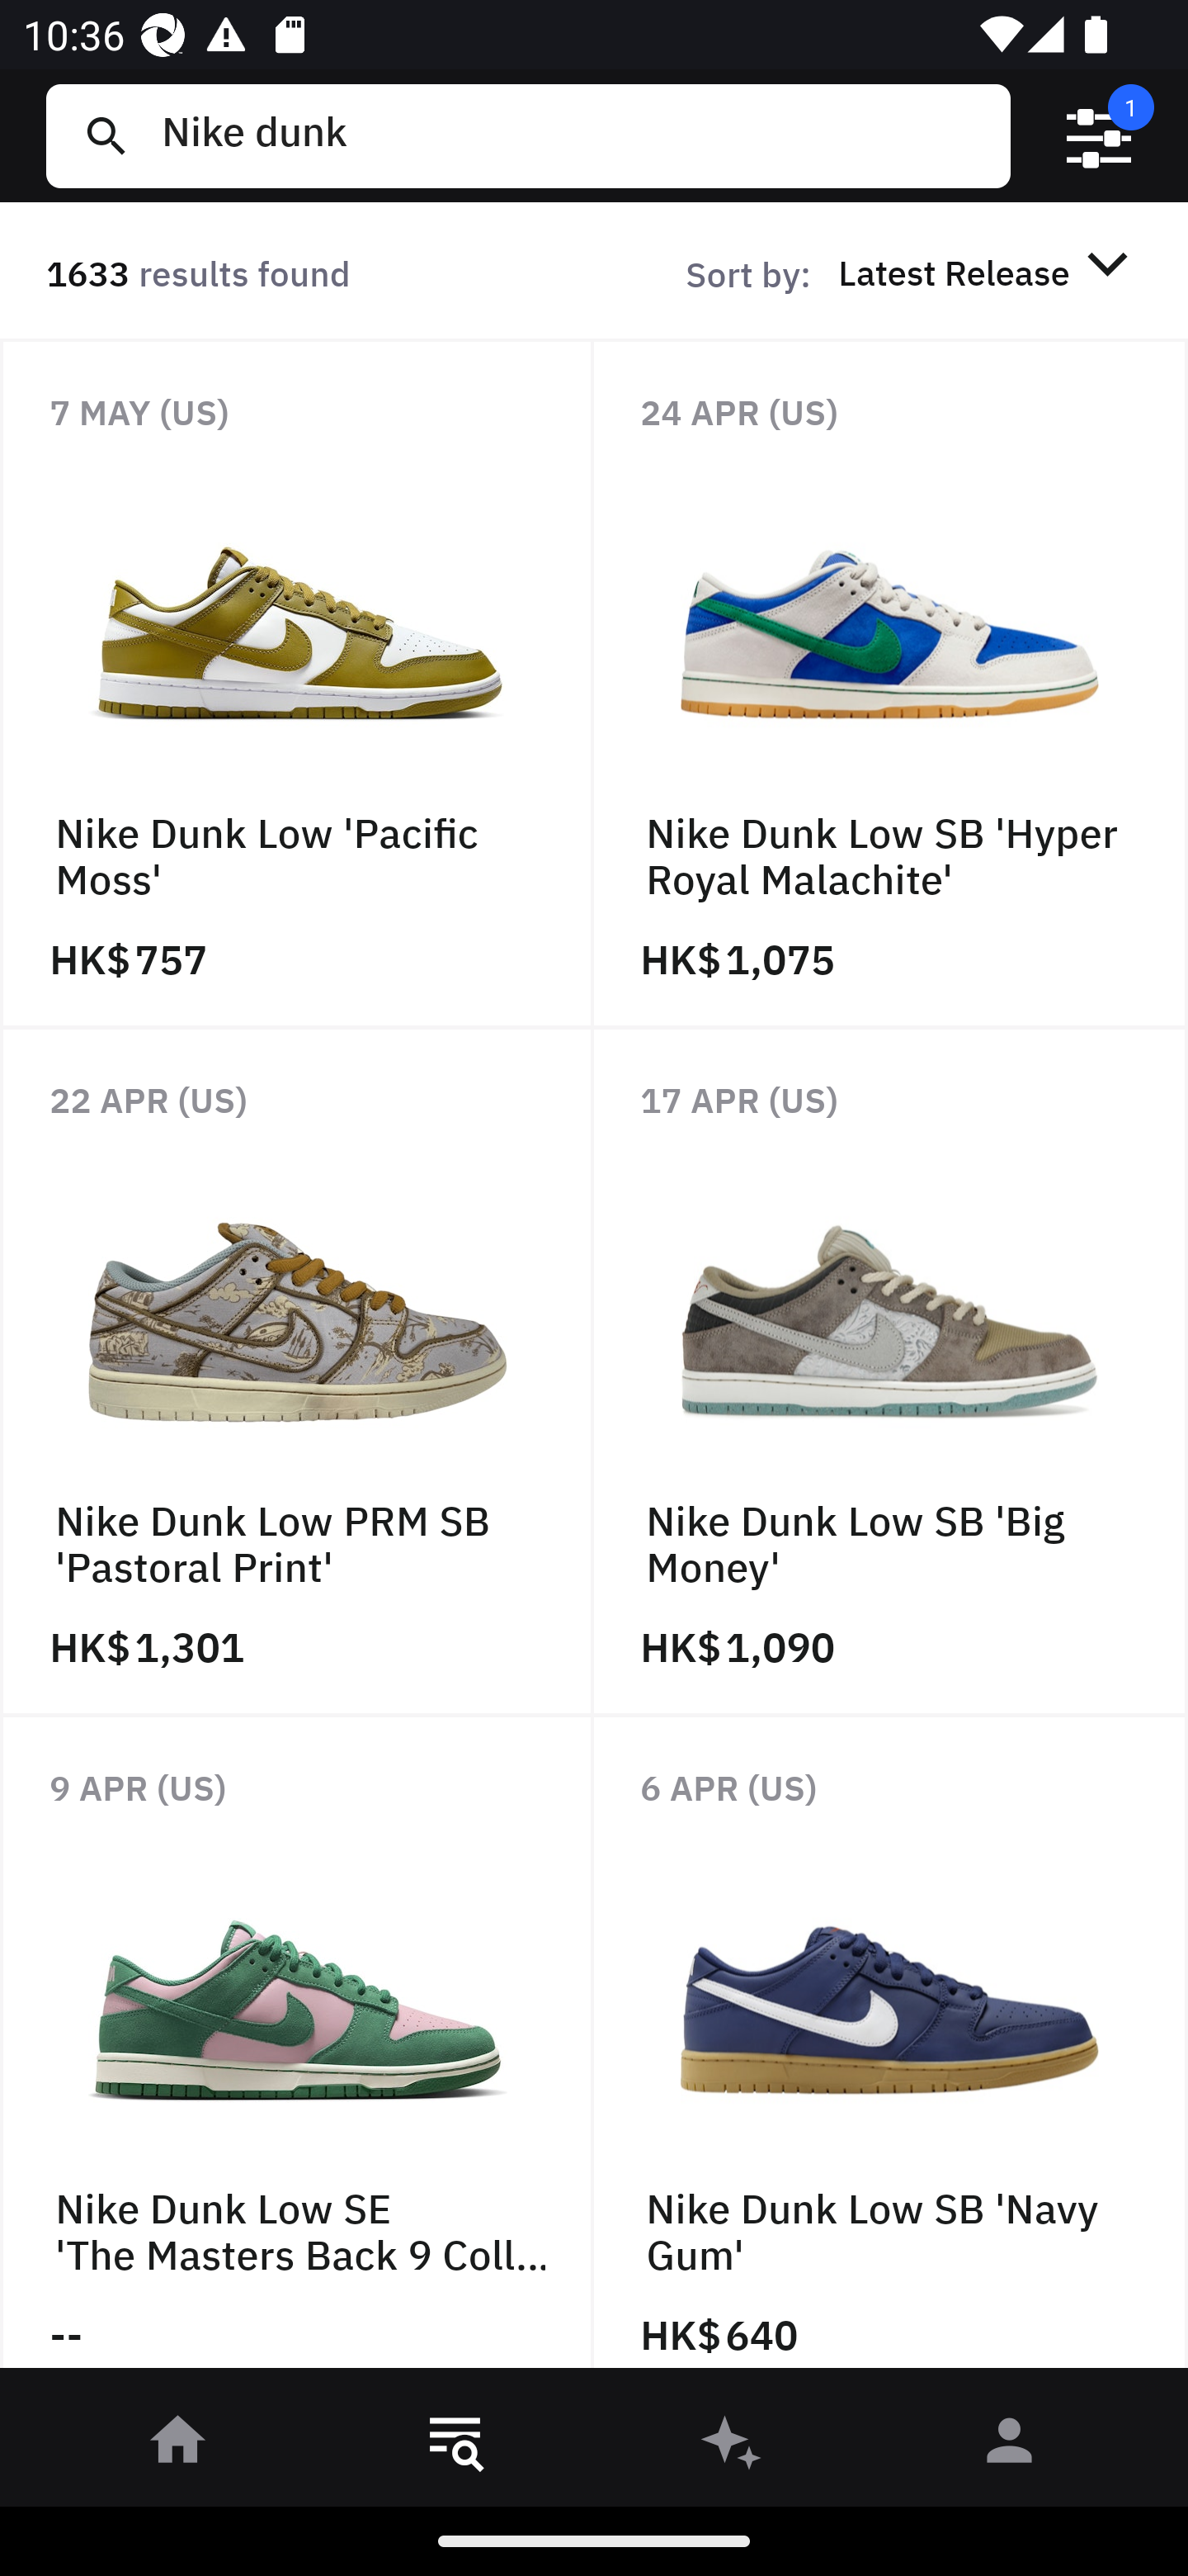  What do you see at coordinates (891, 1371) in the screenshot?
I see `17 APR (US) Nike Dunk Low SB 'Big Money' HK$ 1,090` at bounding box center [891, 1371].